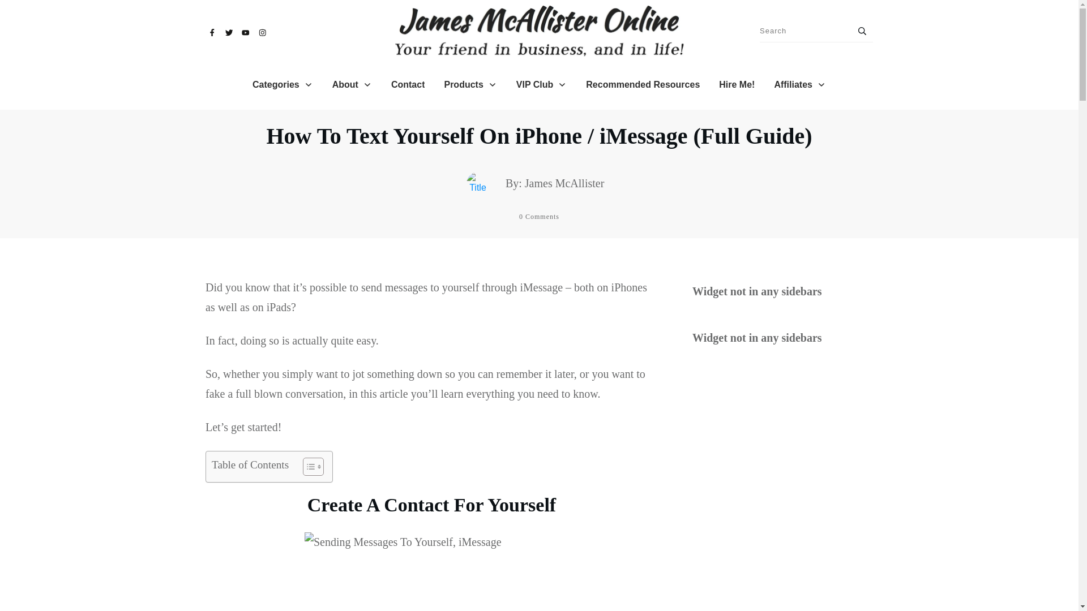  Describe the element at coordinates (470, 85) in the screenshot. I see `Products` at that location.